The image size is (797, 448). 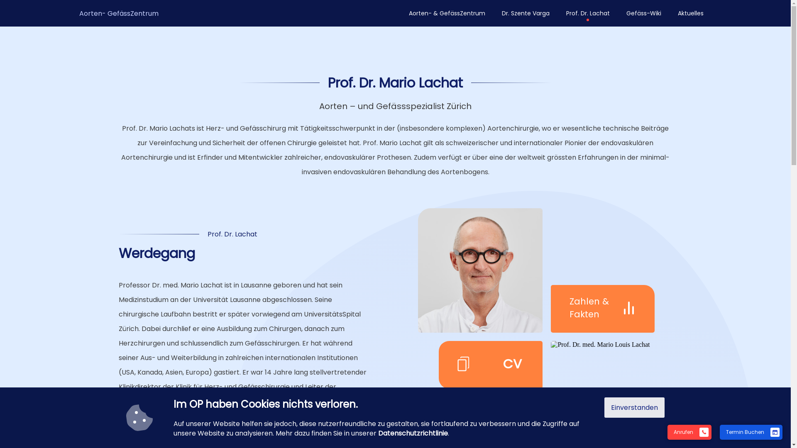 I want to click on Termin Buchen, so click(x=751, y=432).